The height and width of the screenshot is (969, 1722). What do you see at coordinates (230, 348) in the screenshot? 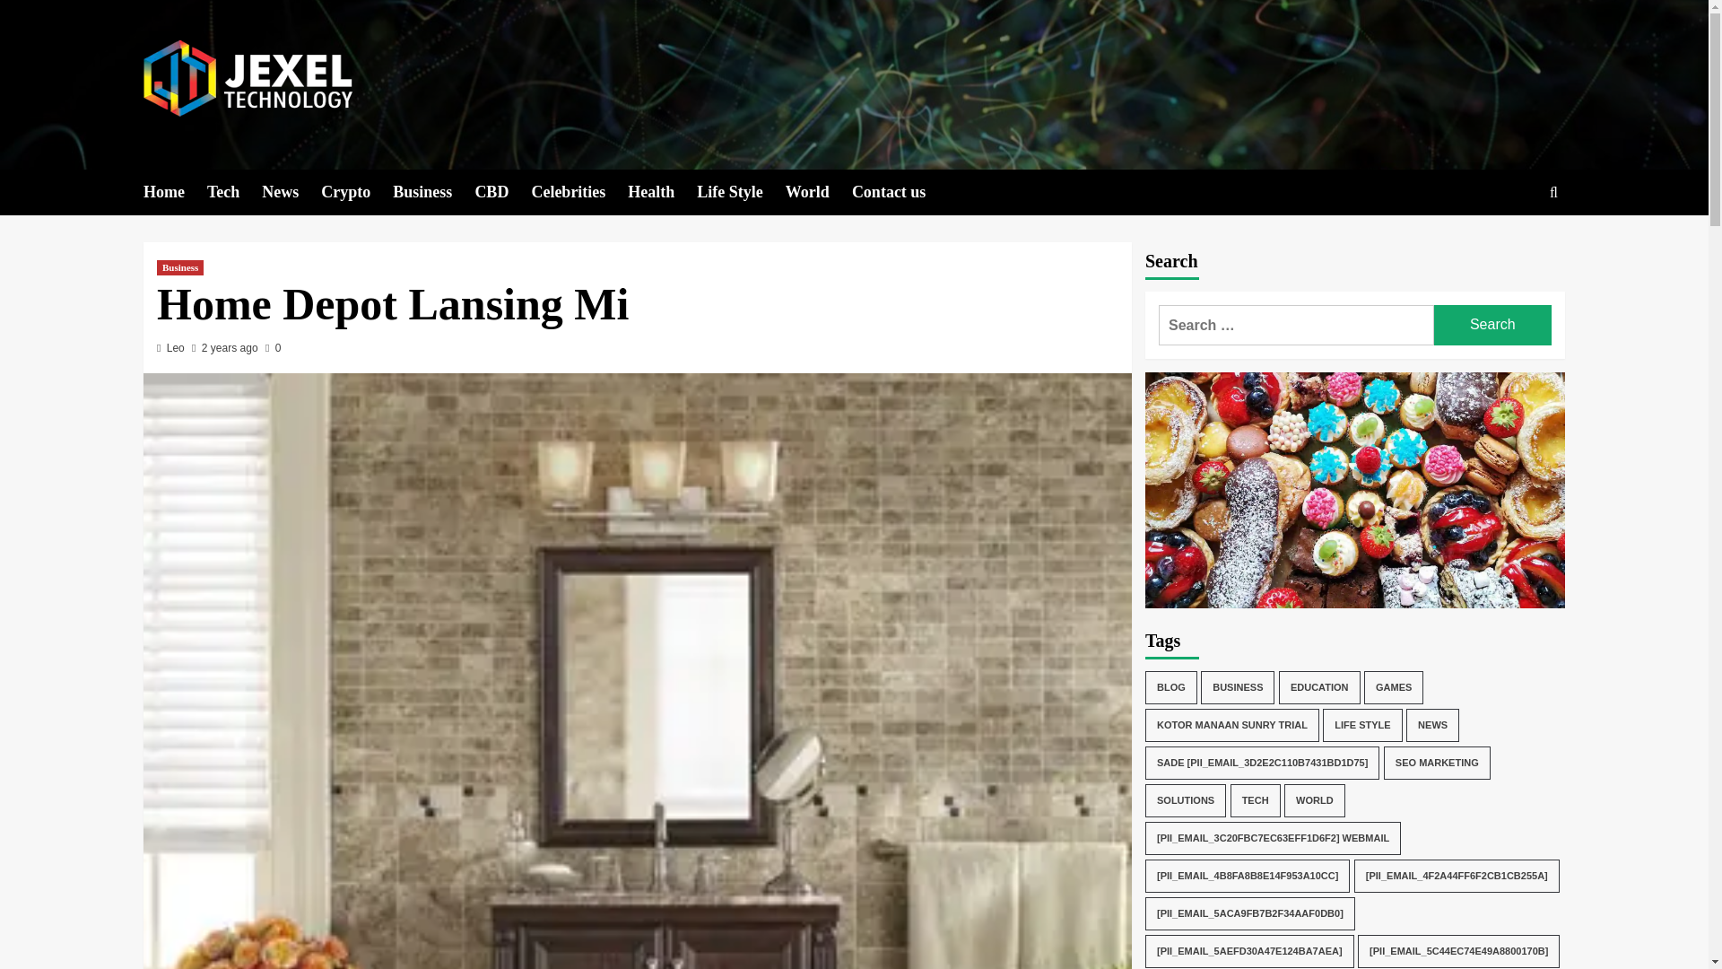
I see `2 years ago` at bounding box center [230, 348].